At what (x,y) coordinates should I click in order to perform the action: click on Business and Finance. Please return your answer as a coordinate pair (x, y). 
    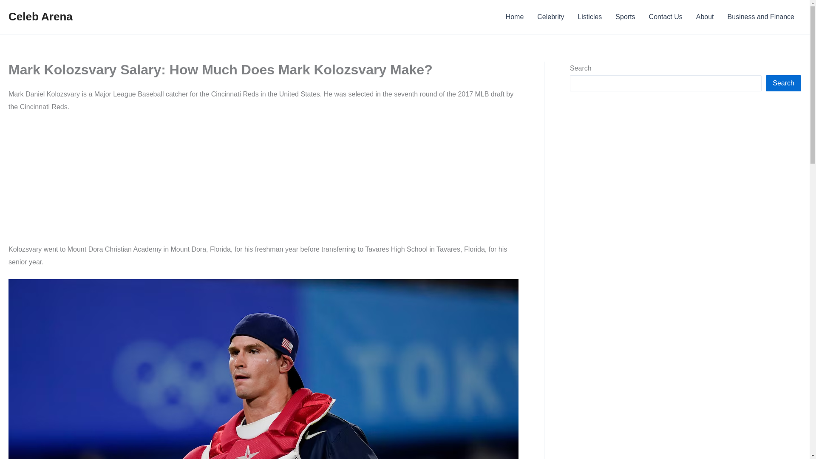
    Looking at the image, I should click on (761, 17).